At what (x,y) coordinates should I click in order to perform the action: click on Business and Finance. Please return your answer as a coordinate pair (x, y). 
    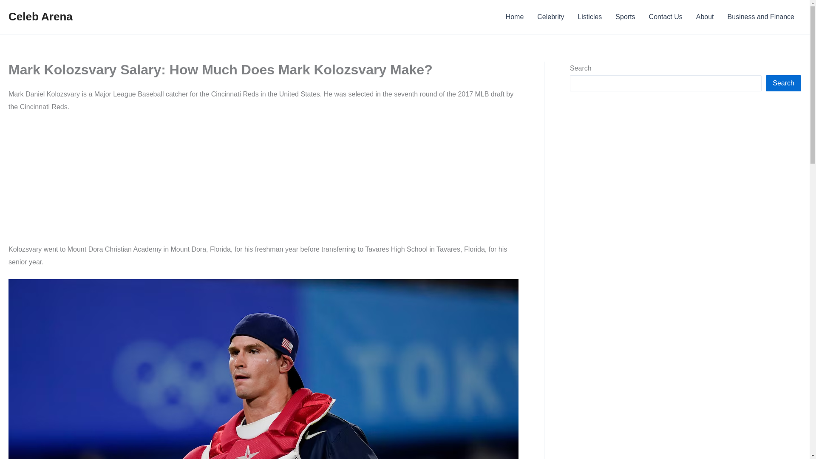
    Looking at the image, I should click on (761, 17).